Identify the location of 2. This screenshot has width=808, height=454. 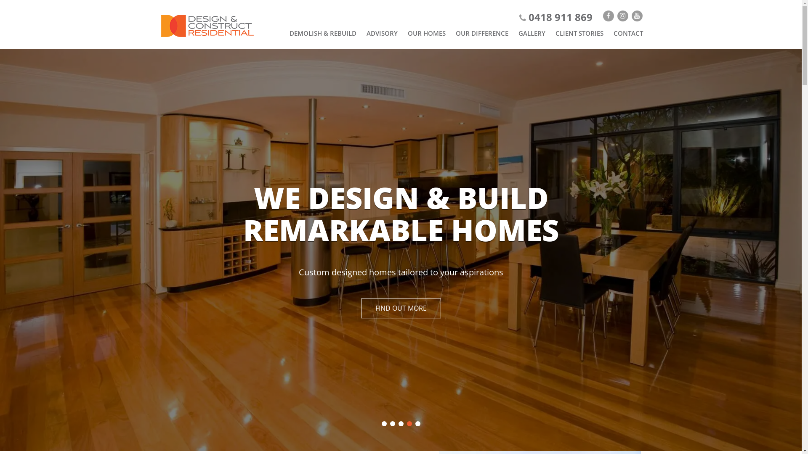
(392, 424).